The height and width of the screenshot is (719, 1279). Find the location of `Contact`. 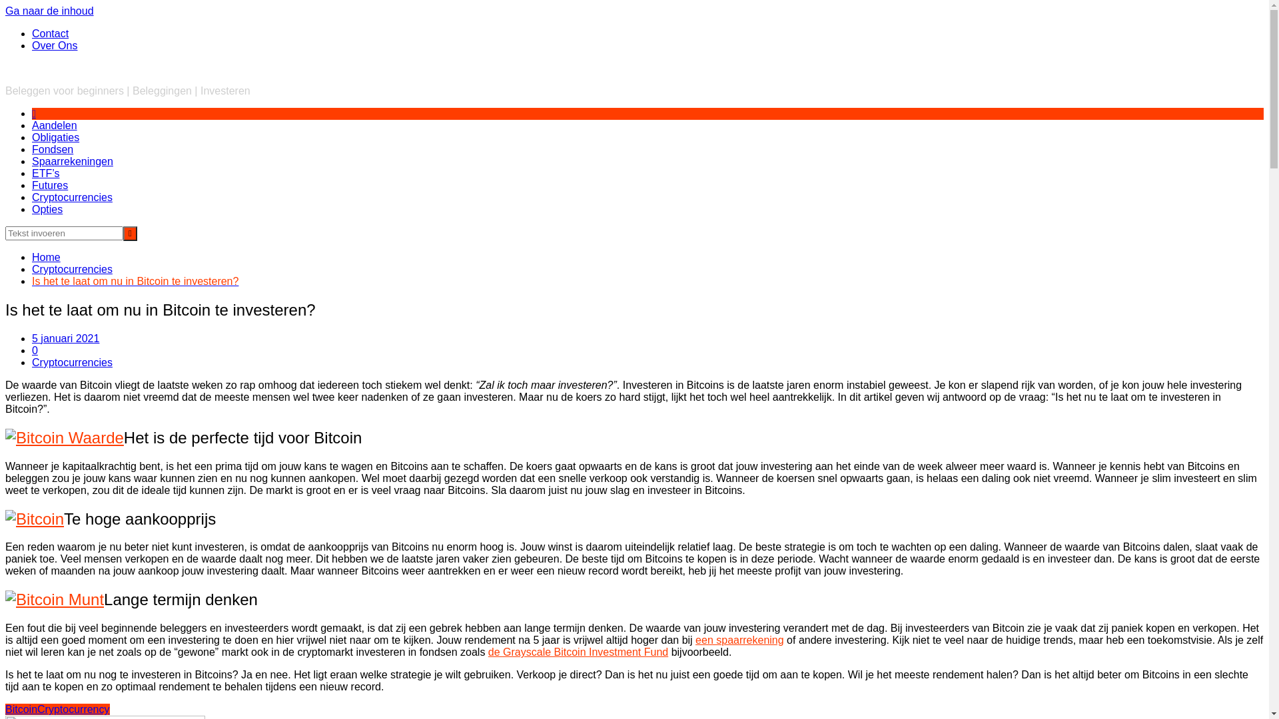

Contact is located at coordinates (51, 33).